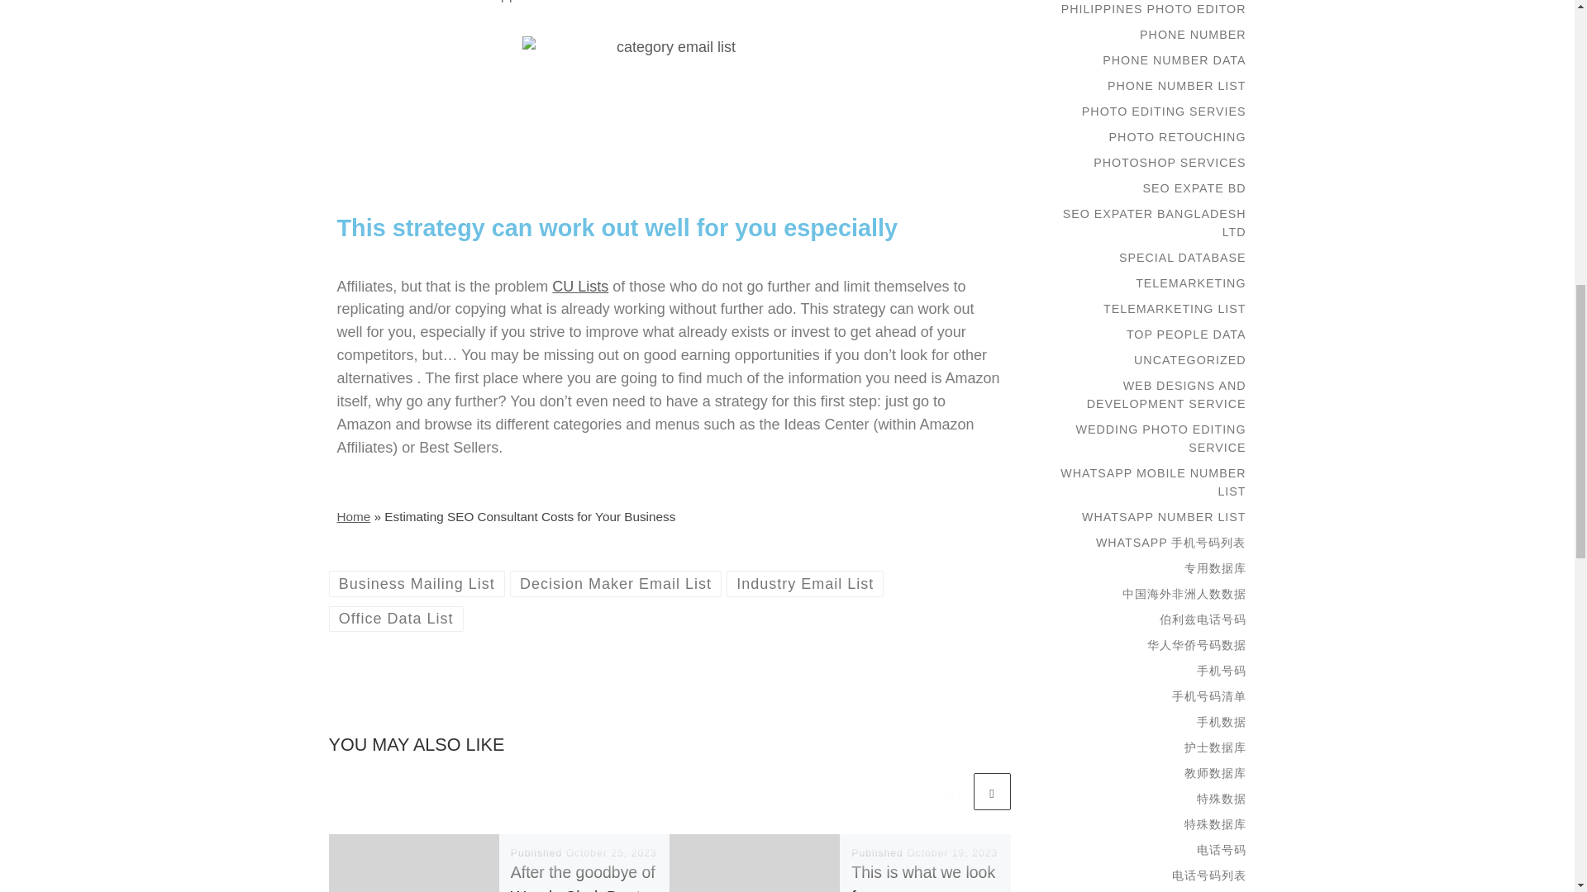 The width and height of the screenshot is (1587, 892). I want to click on Business Mailing List, so click(417, 583).